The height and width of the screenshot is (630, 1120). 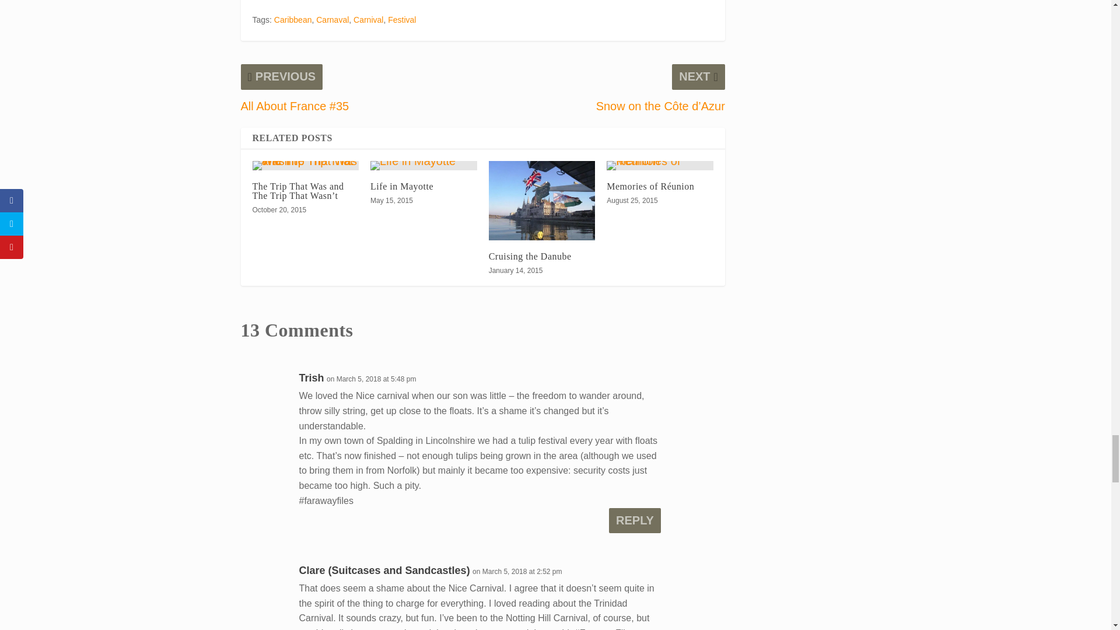 I want to click on Festival, so click(x=401, y=20).